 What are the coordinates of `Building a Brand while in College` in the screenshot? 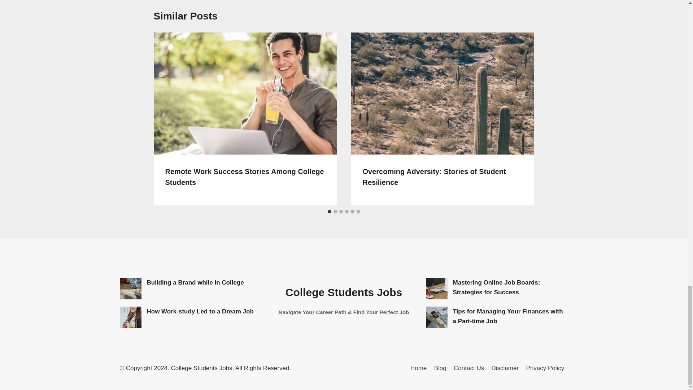 It's located at (131, 288).